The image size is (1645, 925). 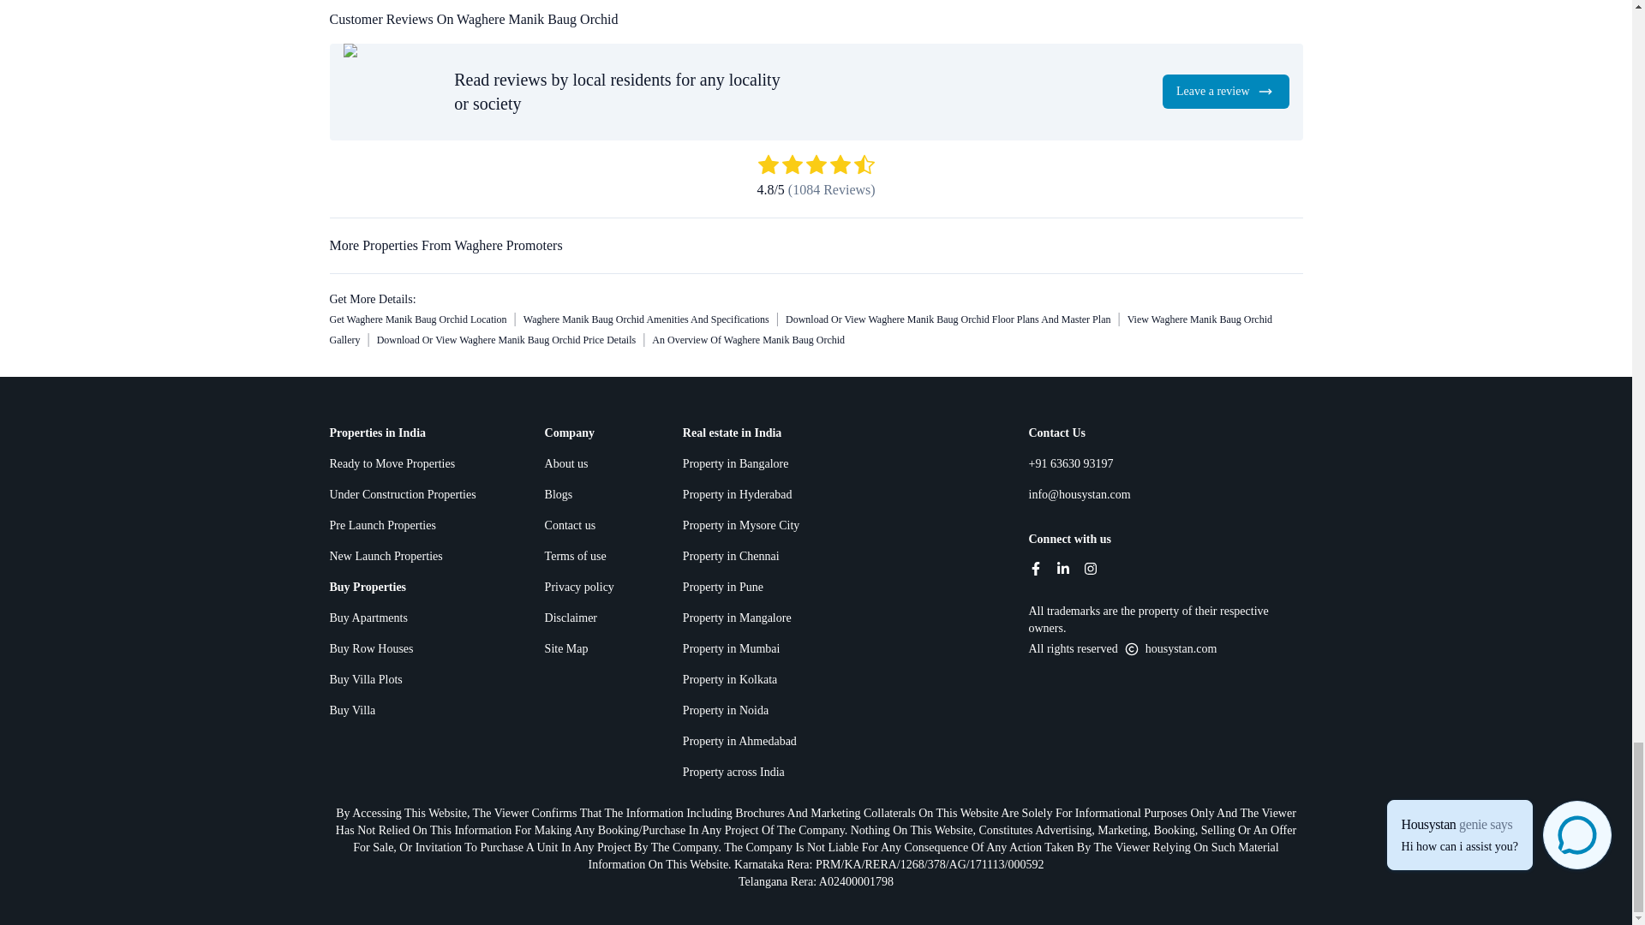 I want to click on Linkedin, so click(x=1062, y=568).